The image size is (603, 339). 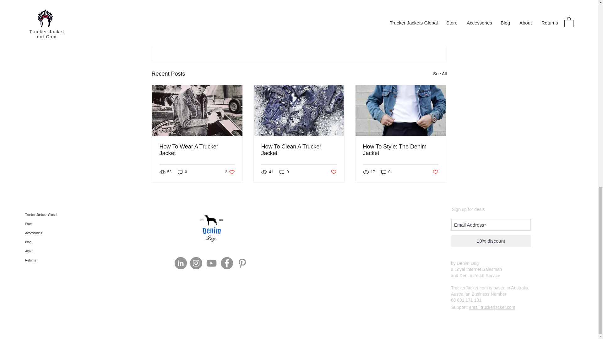 I want to click on Mens Fashion, so click(x=225, y=1).